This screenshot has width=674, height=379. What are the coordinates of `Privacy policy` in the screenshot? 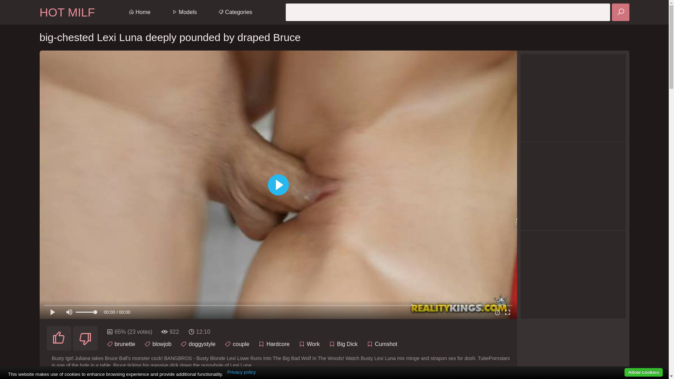 It's located at (242, 372).